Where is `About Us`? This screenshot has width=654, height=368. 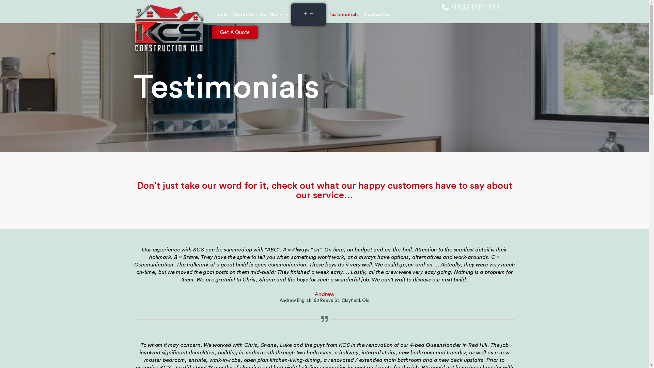
About Us is located at coordinates (244, 15).